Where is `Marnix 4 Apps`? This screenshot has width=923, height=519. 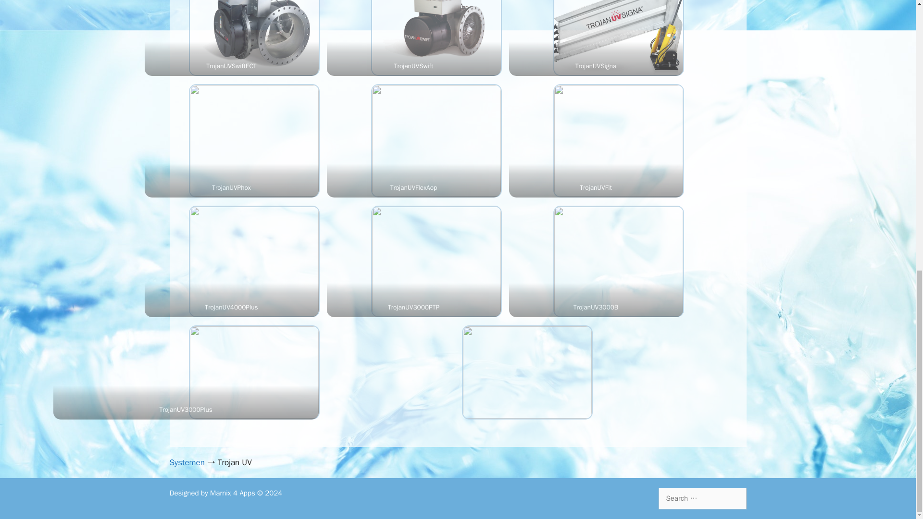
Marnix 4 Apps is located at coordinates (233, 493).